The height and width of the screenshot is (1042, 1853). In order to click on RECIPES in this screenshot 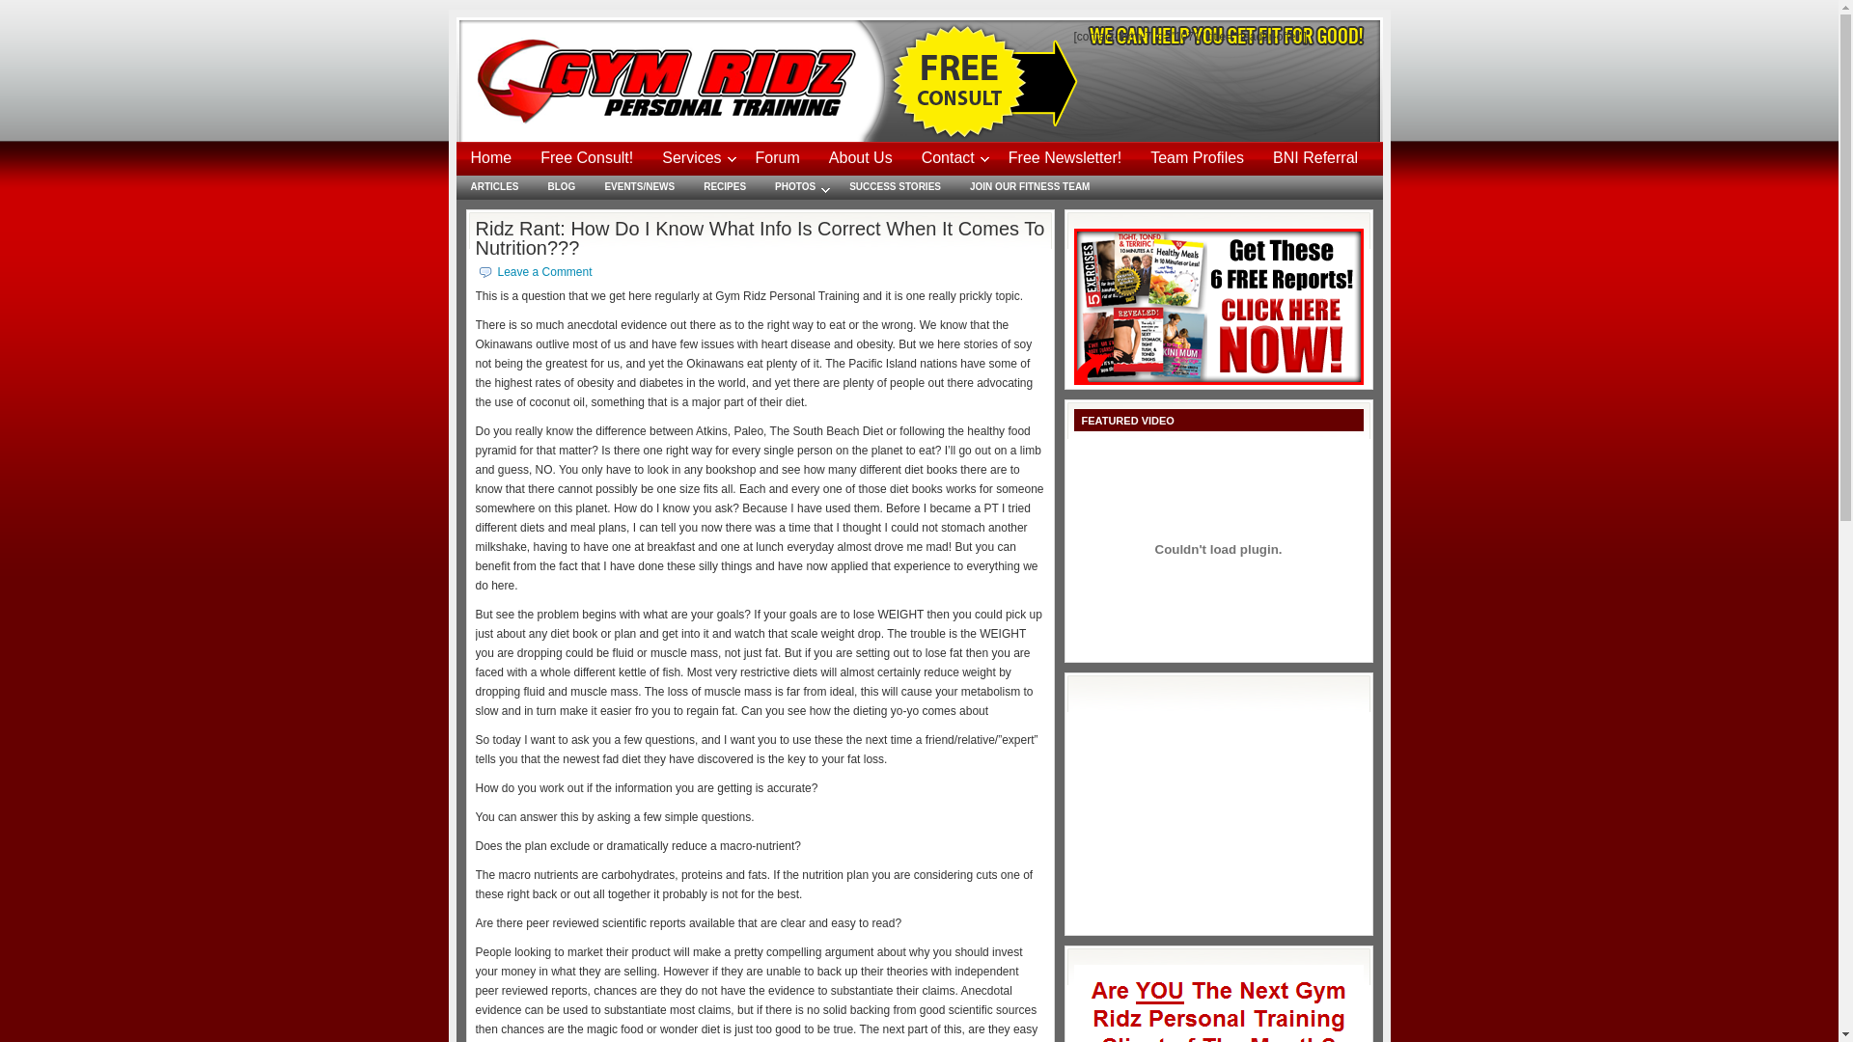, I will do `click(725, 187)`.